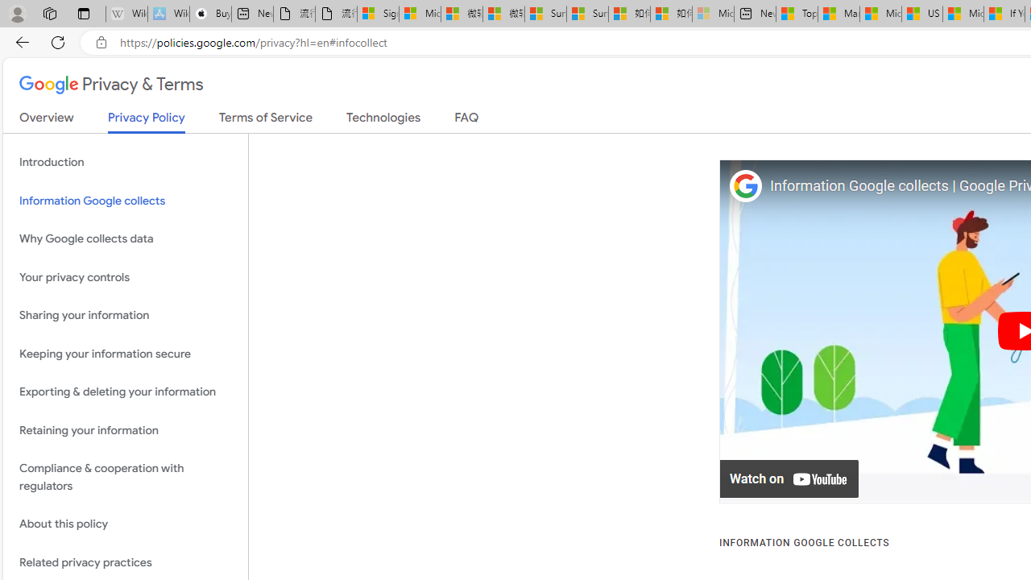  What do you see at coordinates (797, 14) in the screenshot?
I see `Top Stories - MSN` at bounding box center [797, 14].